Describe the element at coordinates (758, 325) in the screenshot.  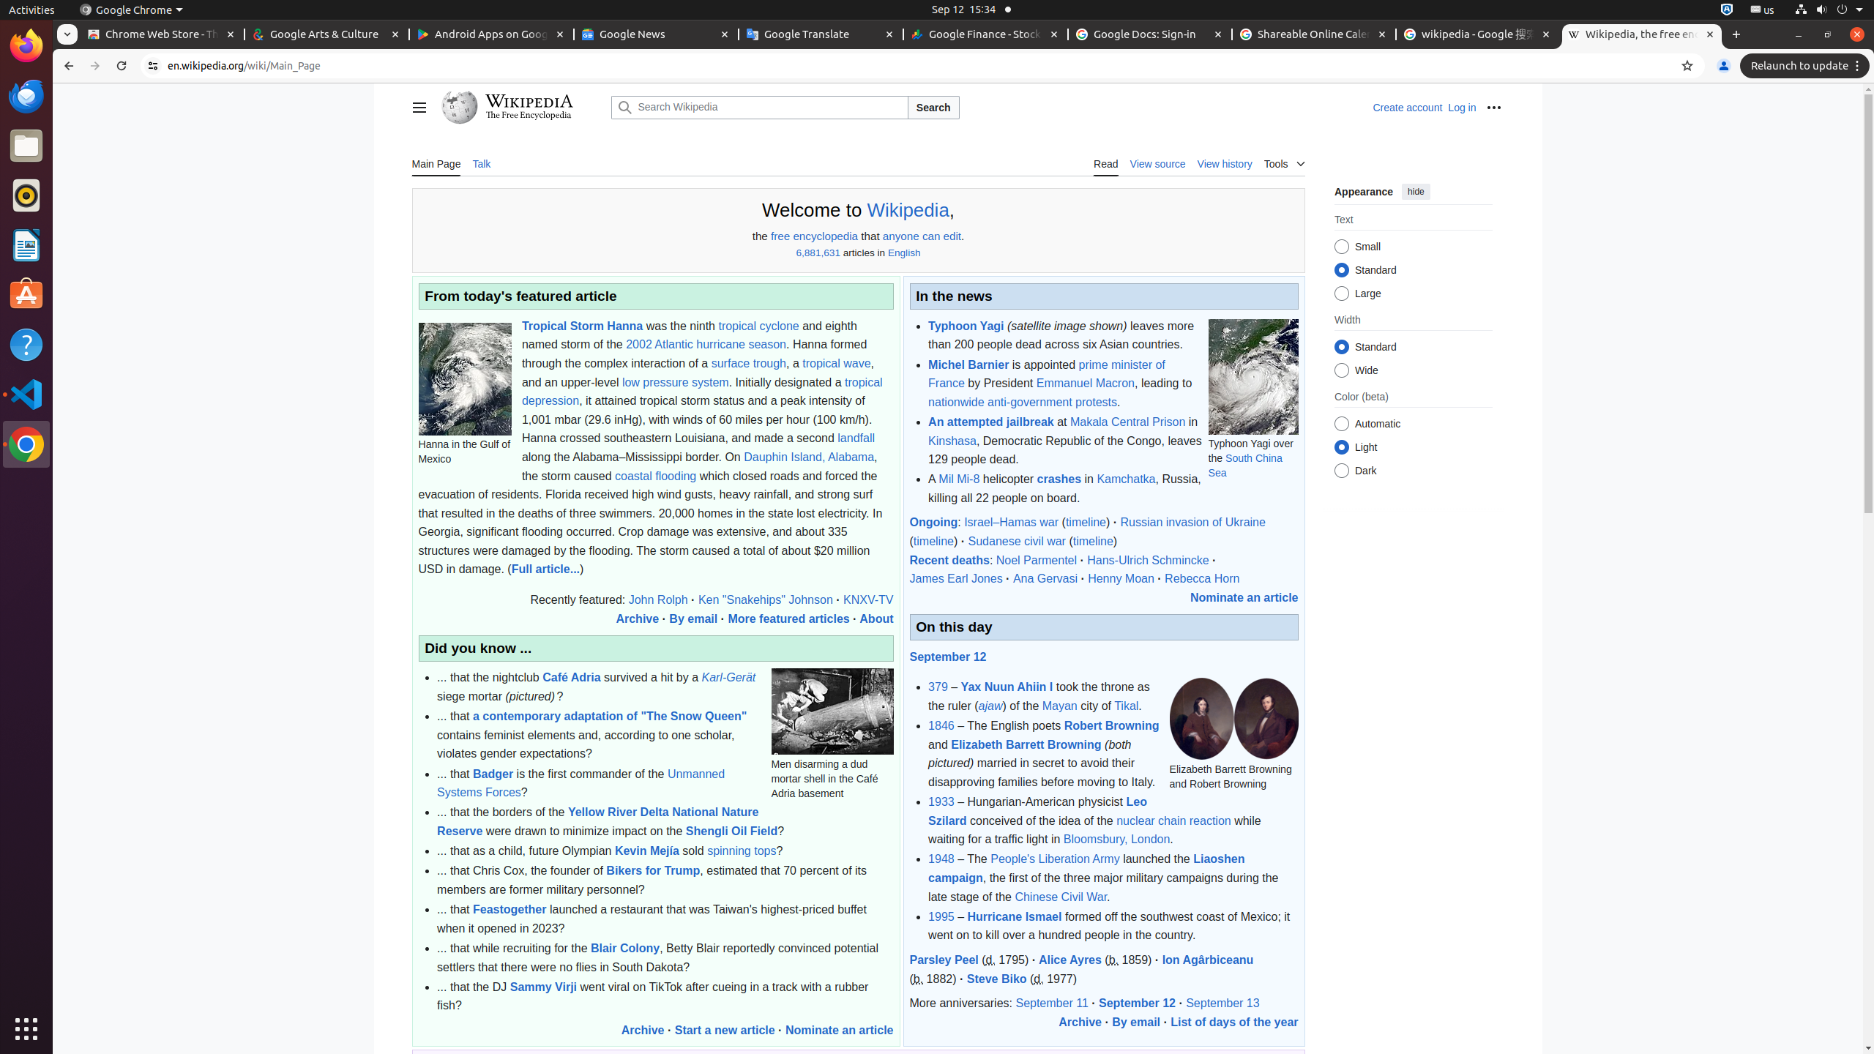
I see `tropical cyclone` at that location.